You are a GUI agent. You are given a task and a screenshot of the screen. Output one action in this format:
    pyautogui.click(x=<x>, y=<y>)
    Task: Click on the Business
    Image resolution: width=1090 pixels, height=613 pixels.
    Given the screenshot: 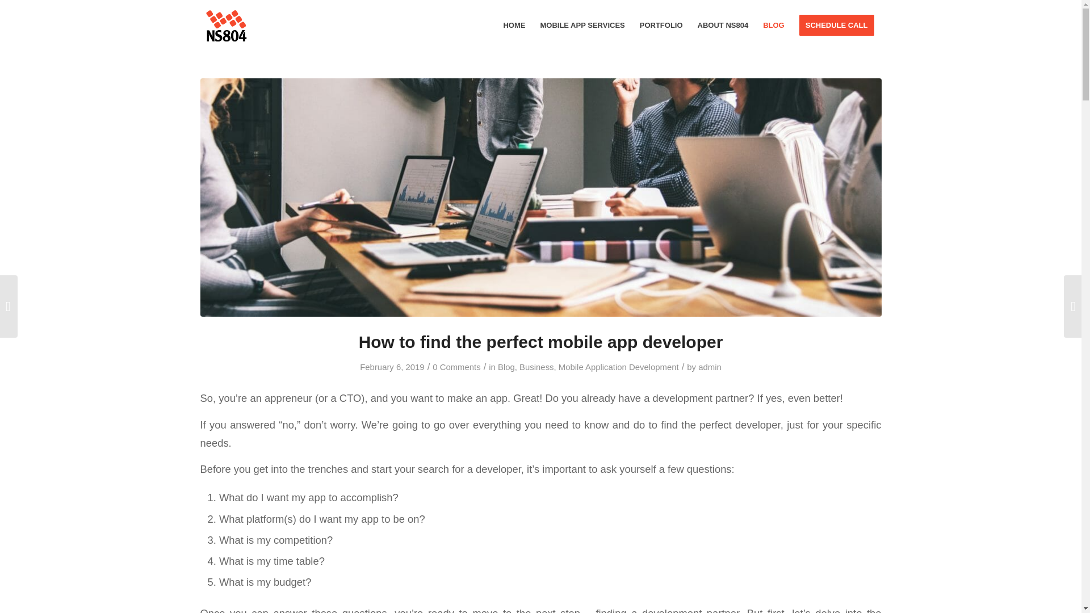 What is the action you would take?
    pyautogui.click(x=536, y=367)
    